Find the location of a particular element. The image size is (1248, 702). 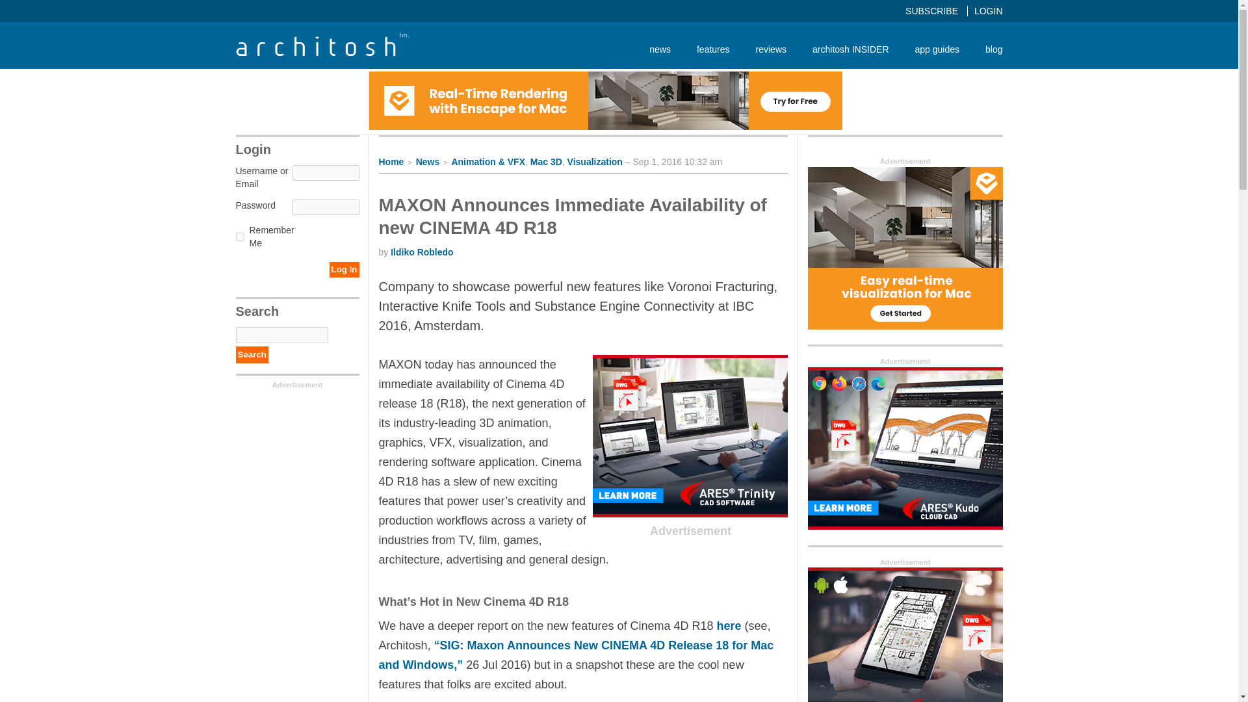

LOGIN is located at coordinates (989, 10).